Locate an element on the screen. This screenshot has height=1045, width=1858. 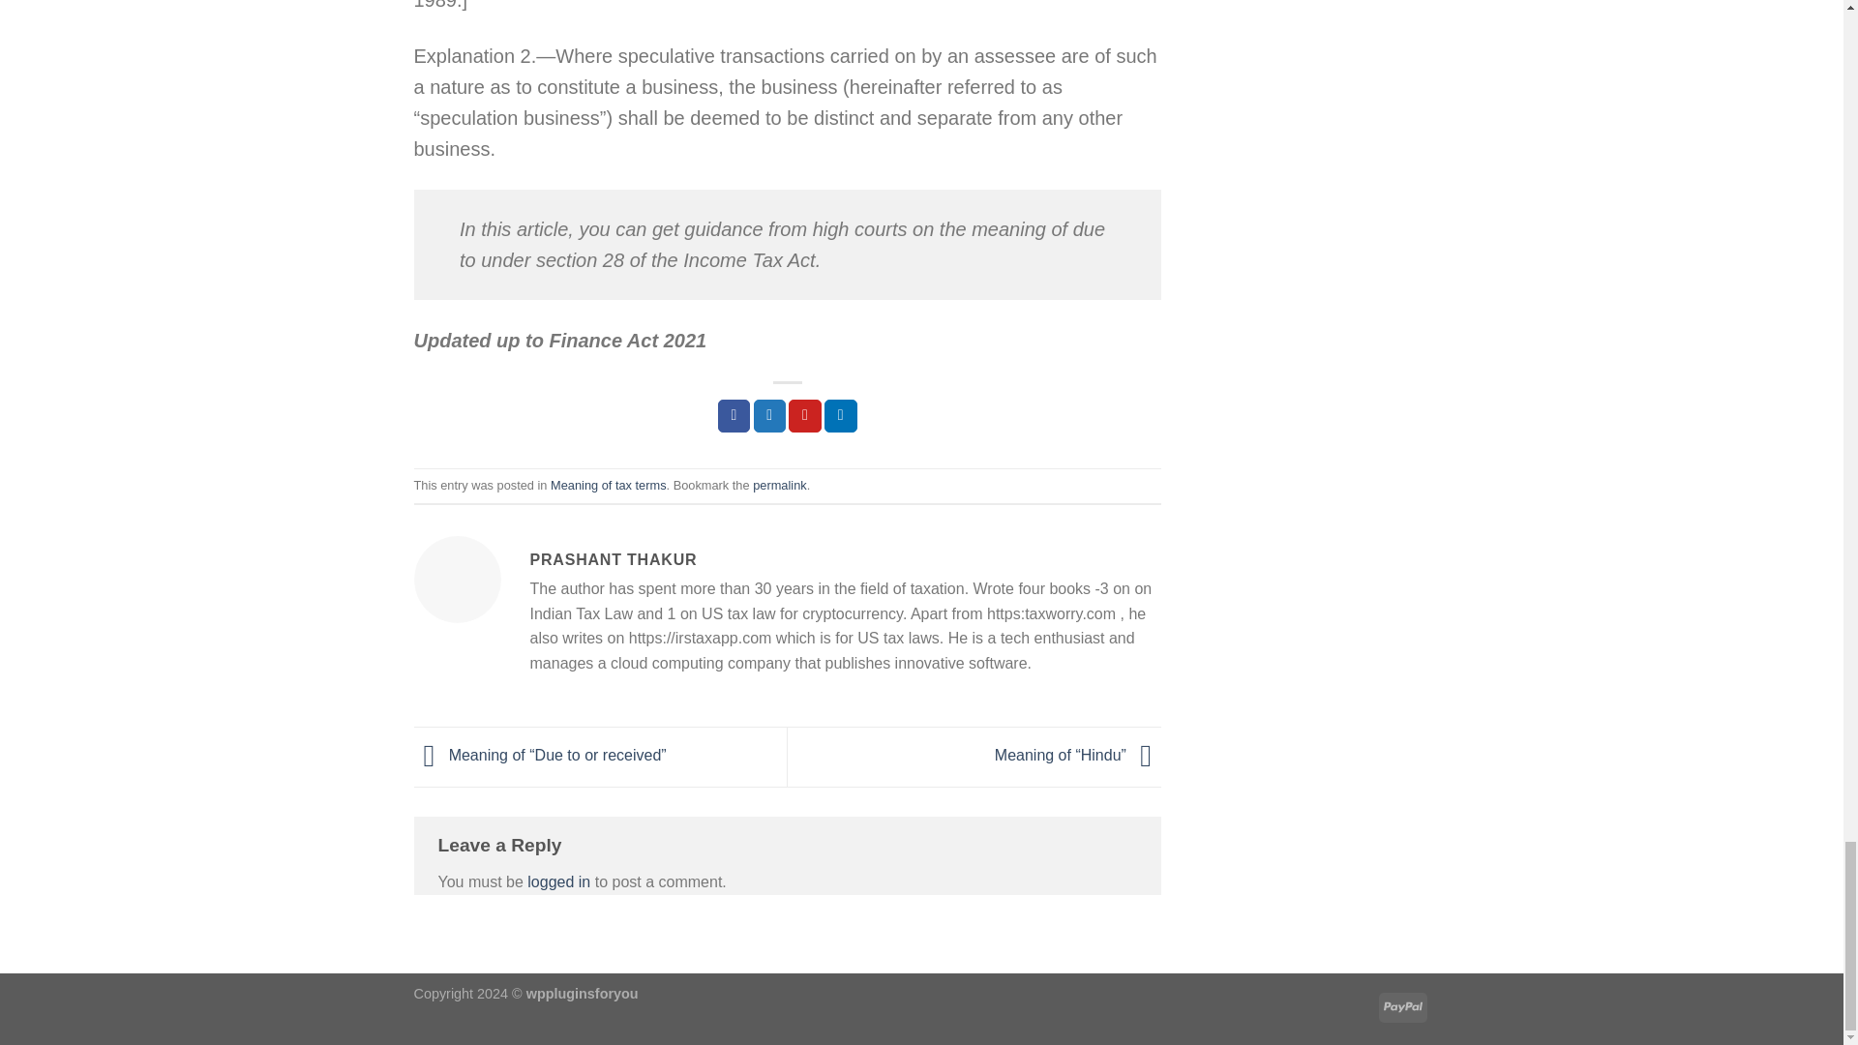
Share on Facebook is located at coordinates (734, 416).